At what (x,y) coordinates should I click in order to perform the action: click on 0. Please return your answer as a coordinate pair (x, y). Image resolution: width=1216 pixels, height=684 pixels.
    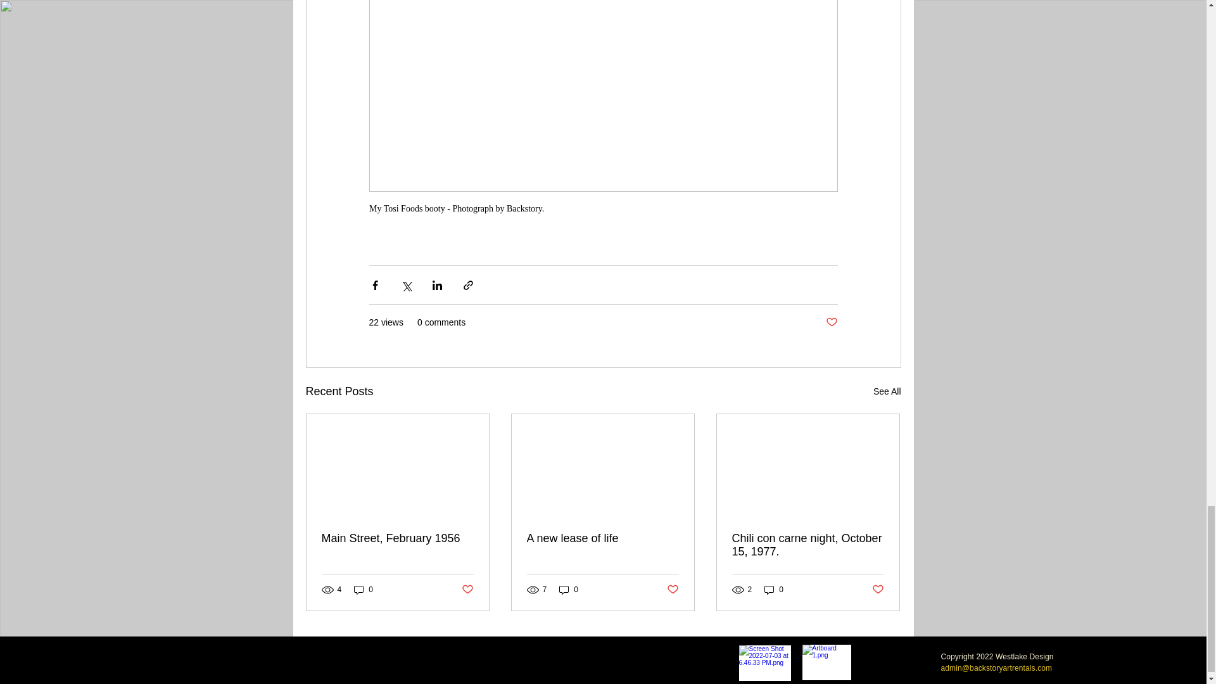
    Looking at the image, I should click on (774, 590).